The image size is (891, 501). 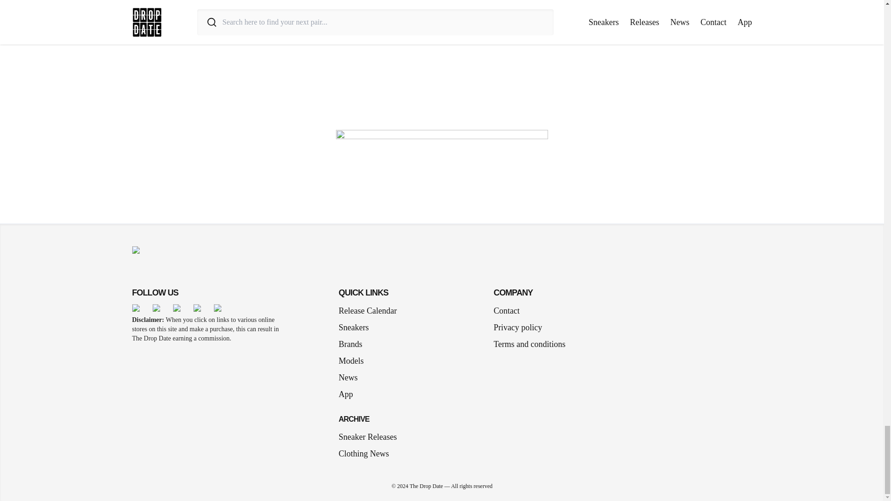 What do you see at coordinates (529, 344) in the screenshot?
I see `Terms and conditions` at bounding box center [529, 344].